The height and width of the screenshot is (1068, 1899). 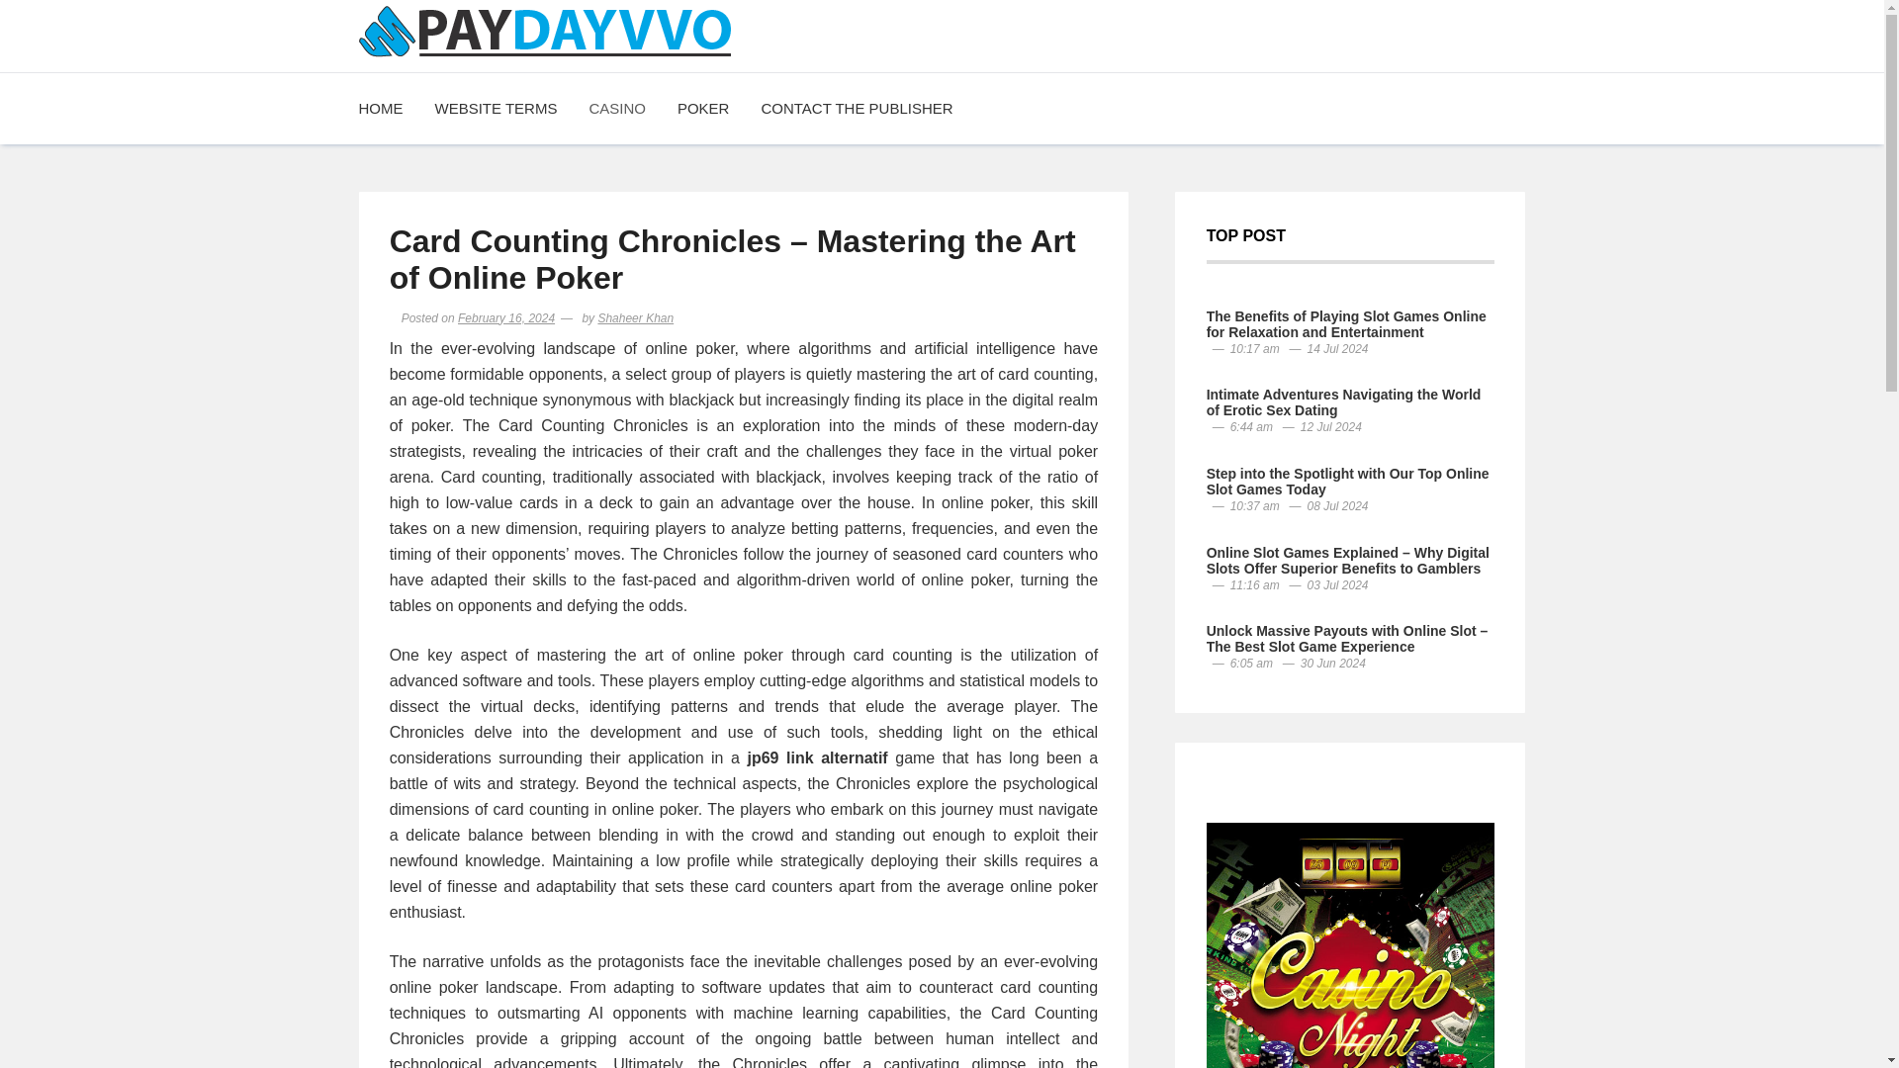 What do you see at coordinates (505, 318) in the screenshot?
I see `February 16, 2024` at bounding box center [505, 318].